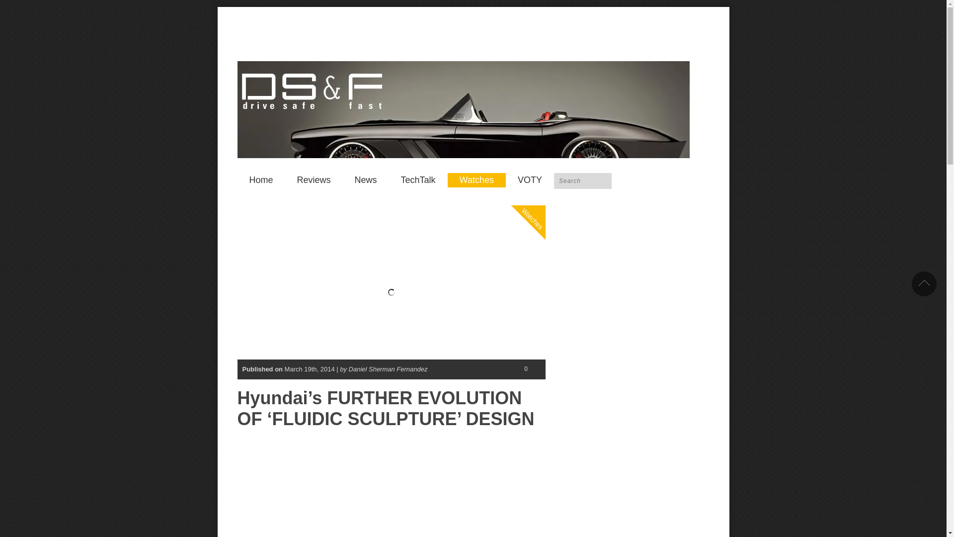  What do you see at coordinates (366, 180) in the screenshot?
I see `News` at bounding box center [366, 180].